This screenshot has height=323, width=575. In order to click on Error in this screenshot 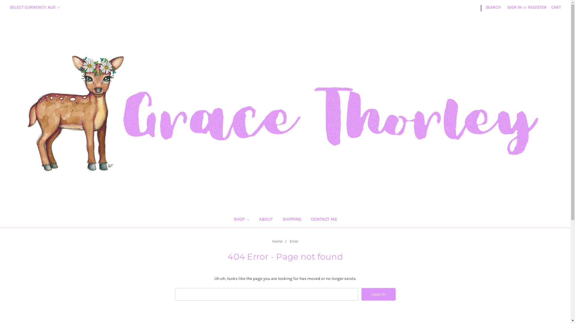, I will do `click(294, 241)`.